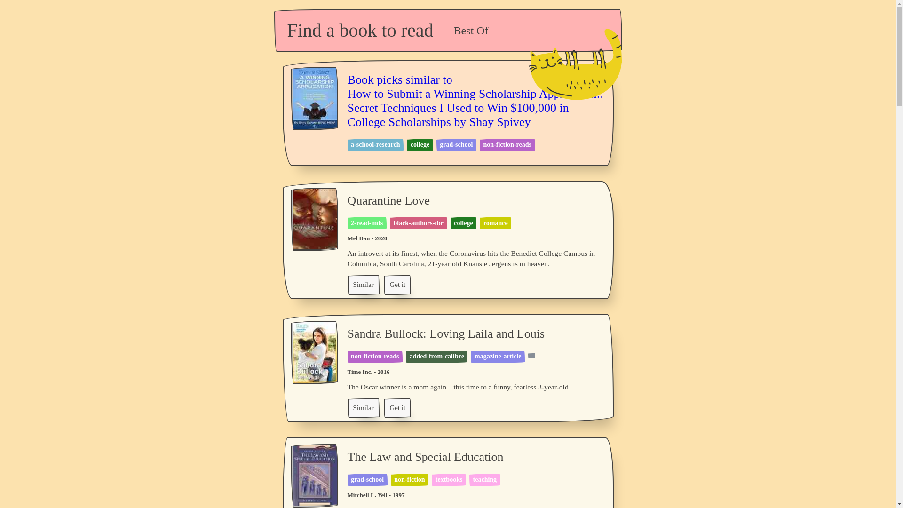 The height and width of the screenshot is (508, 903). What do you see at coordinates (485, 479) in the screenshot?
I see `teaching` at bounding box center [485, 479].